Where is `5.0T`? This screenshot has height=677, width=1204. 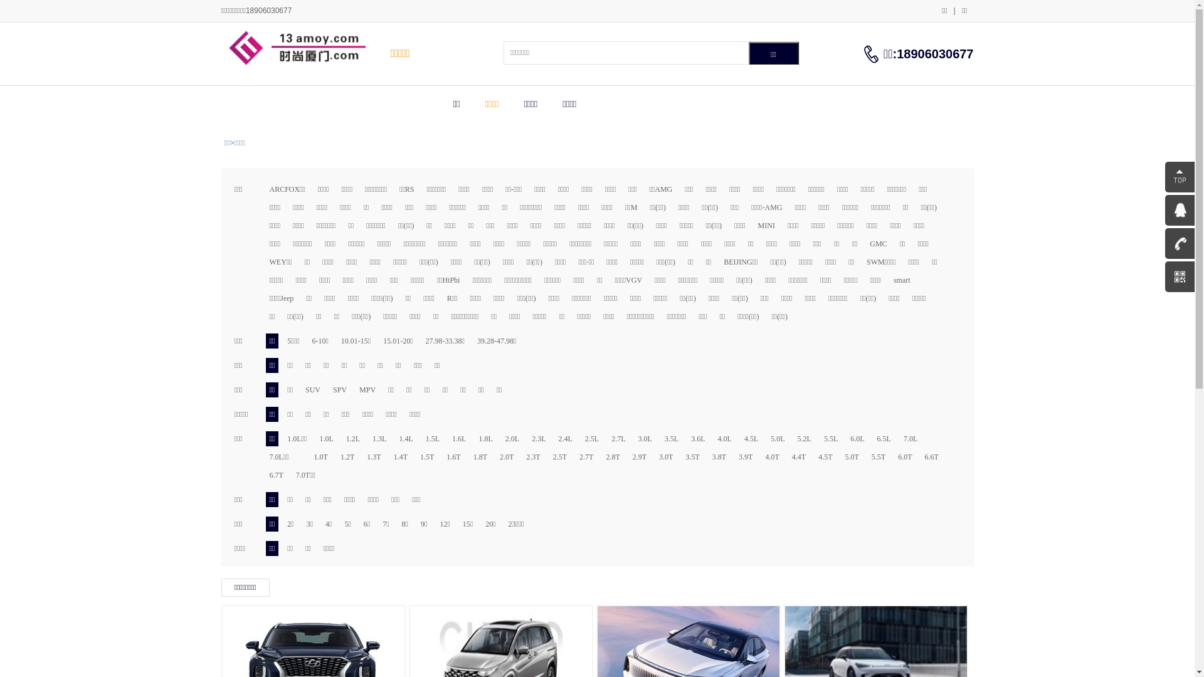
5.0T is located at coordinates (852, 457).